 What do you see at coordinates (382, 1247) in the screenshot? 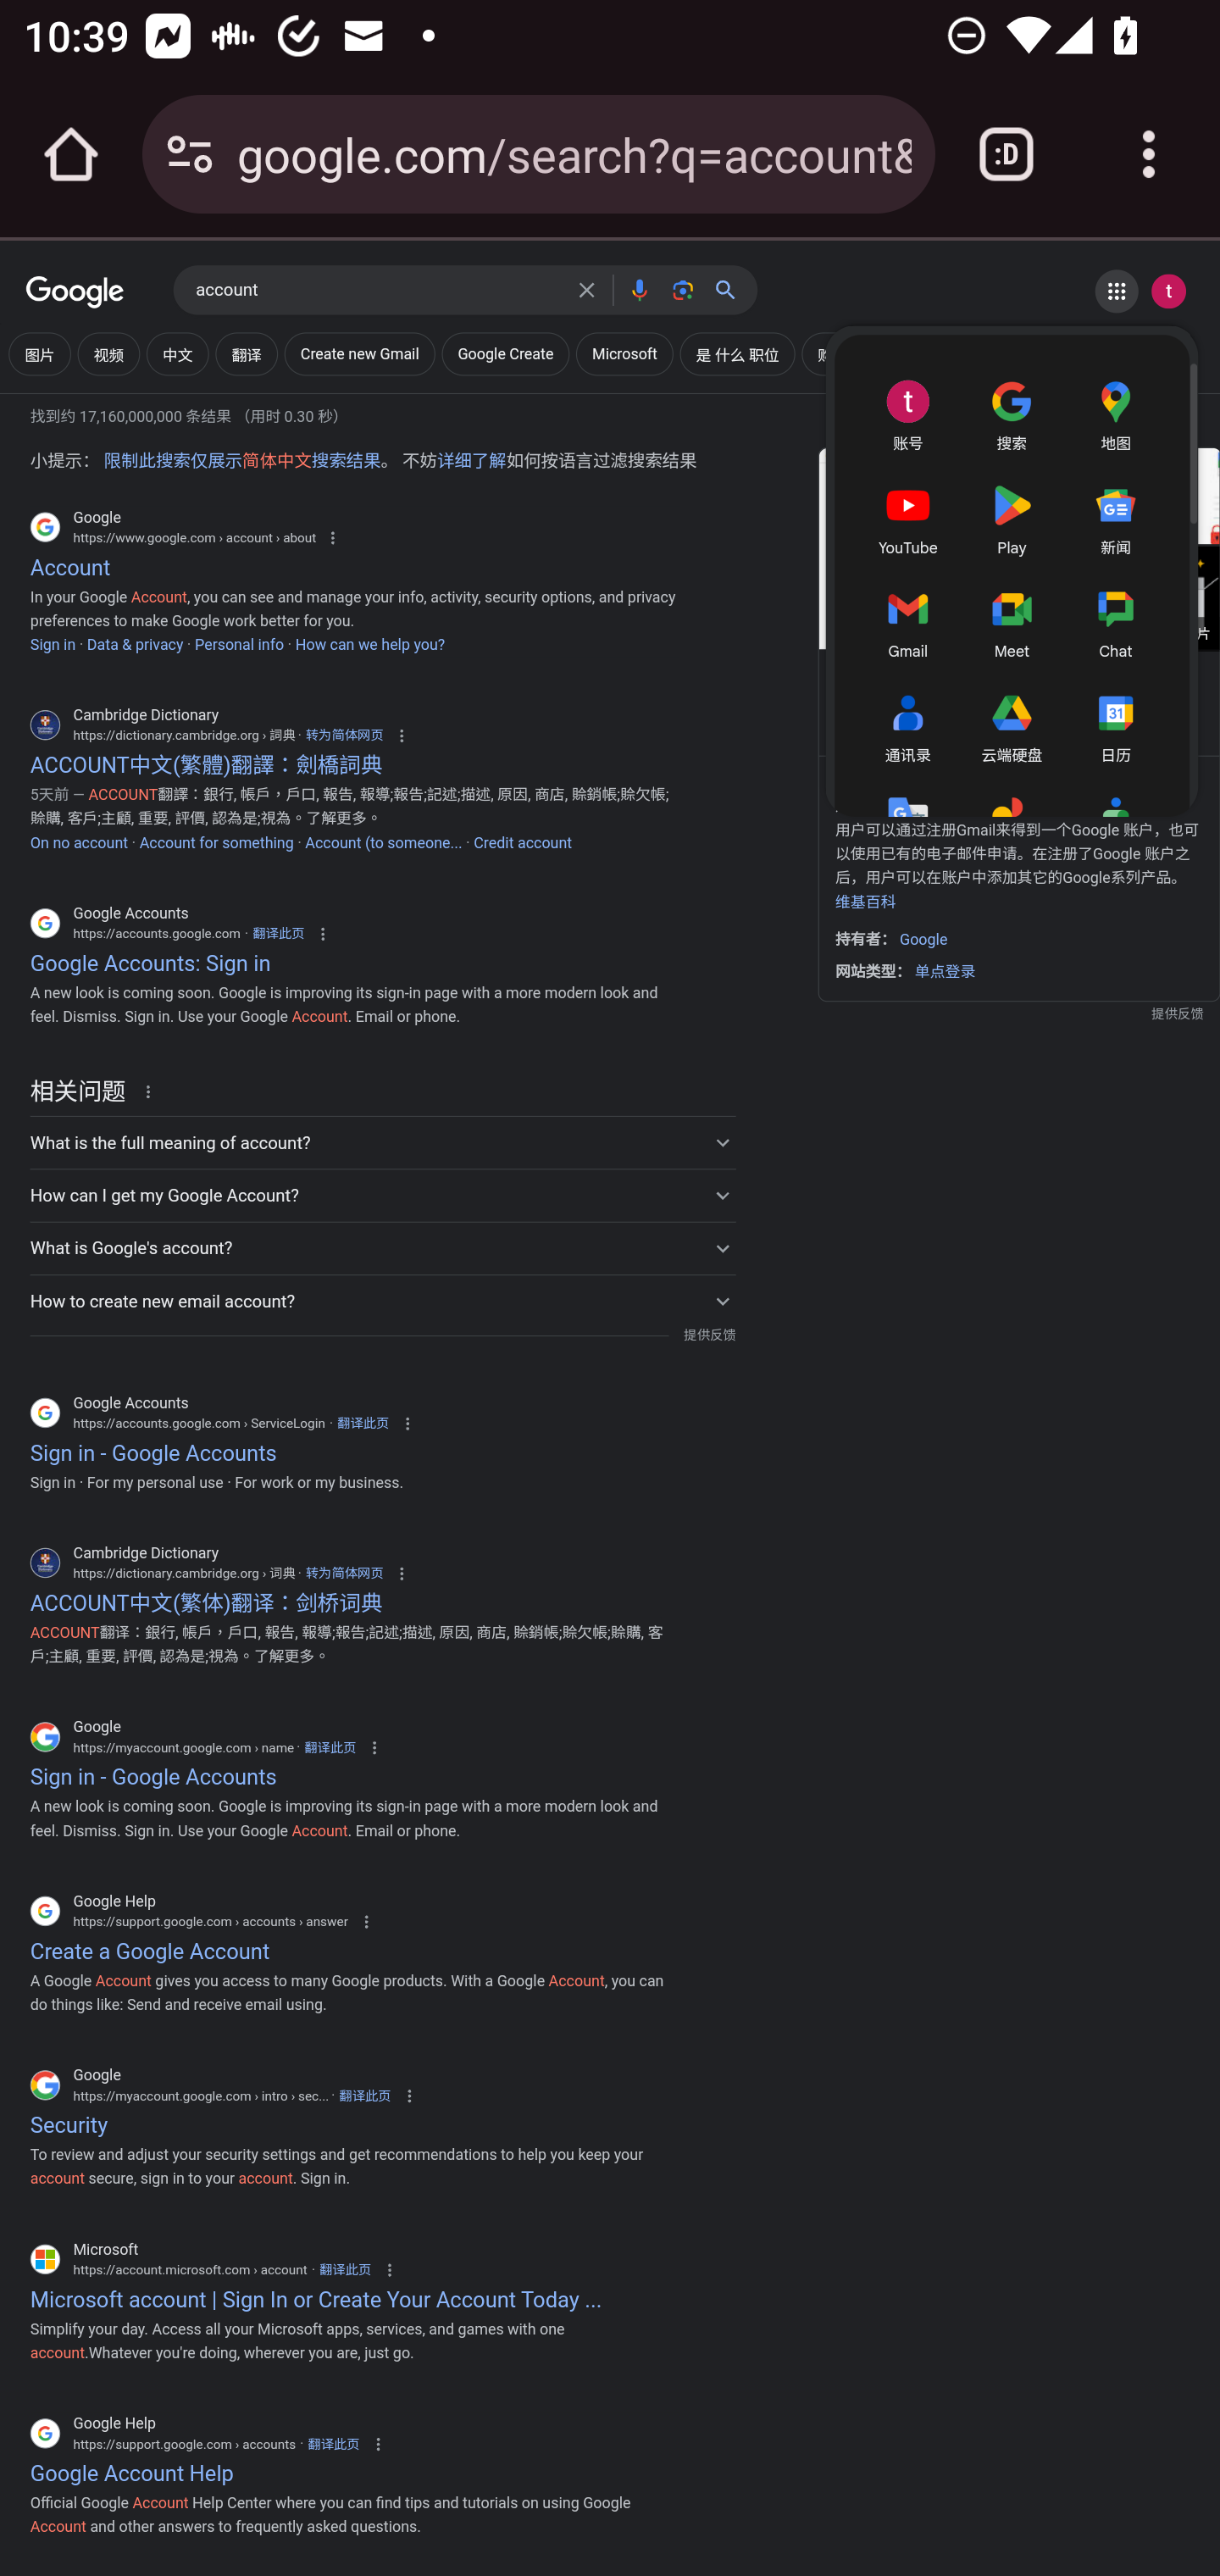
I see `What is Google's account?` at bounding box center [382, 1247].